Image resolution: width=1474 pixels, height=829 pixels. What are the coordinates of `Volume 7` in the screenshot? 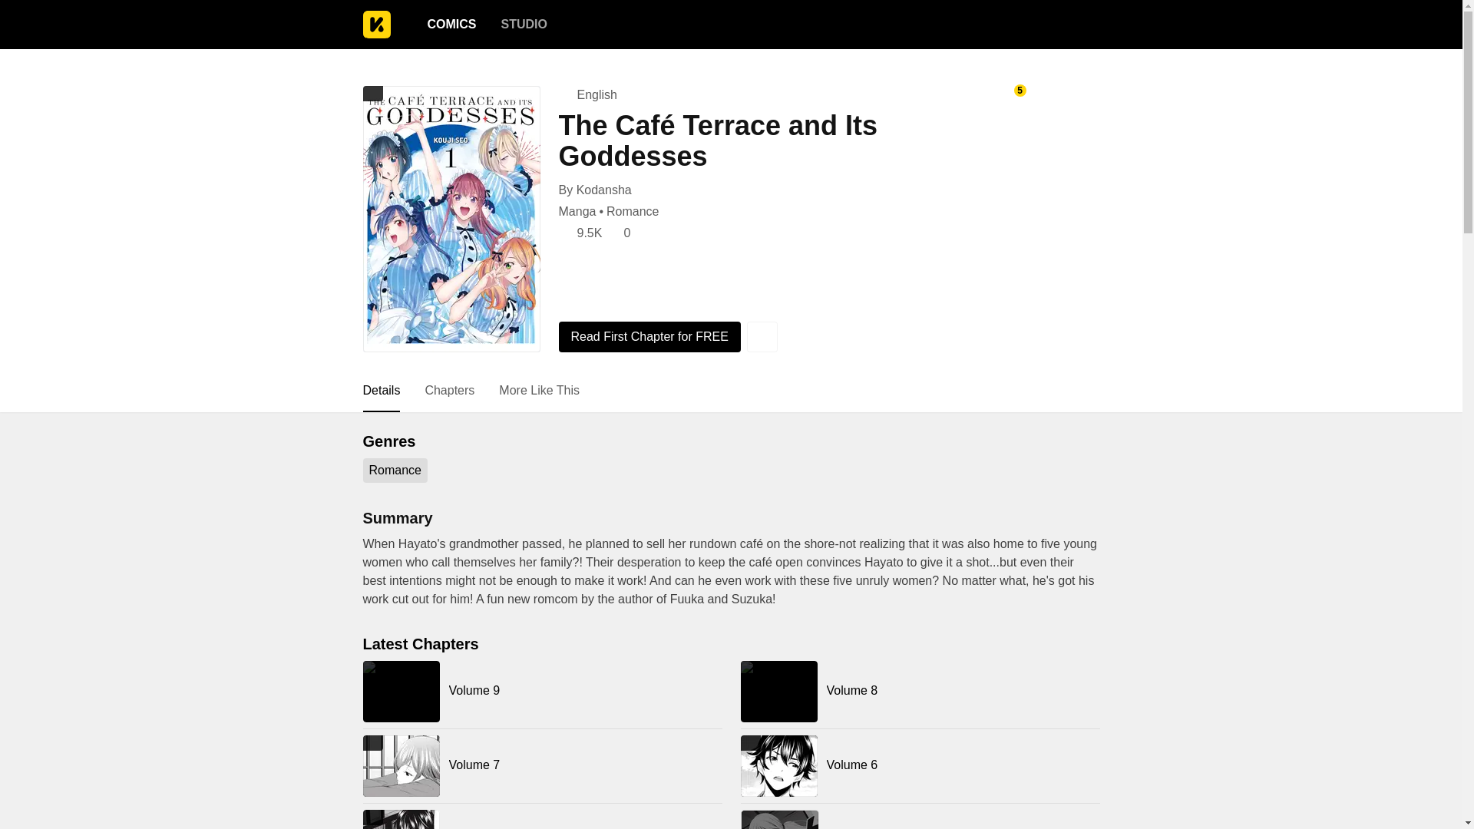 It's located at (542, 765).